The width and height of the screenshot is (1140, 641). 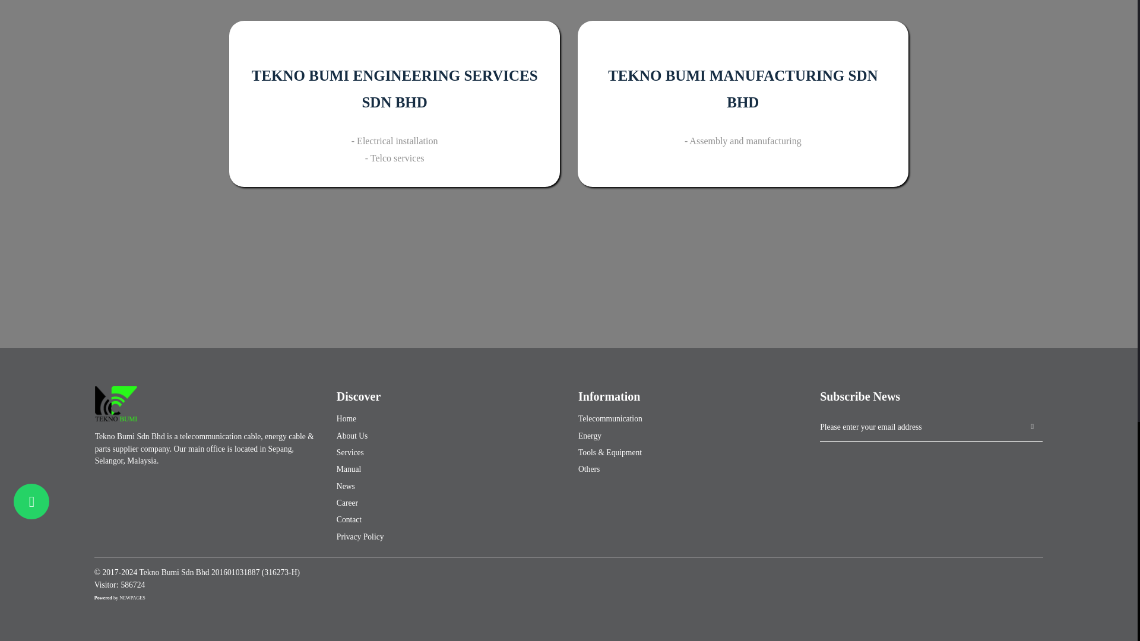 I want to click on Home, so click(x=448, y=419).